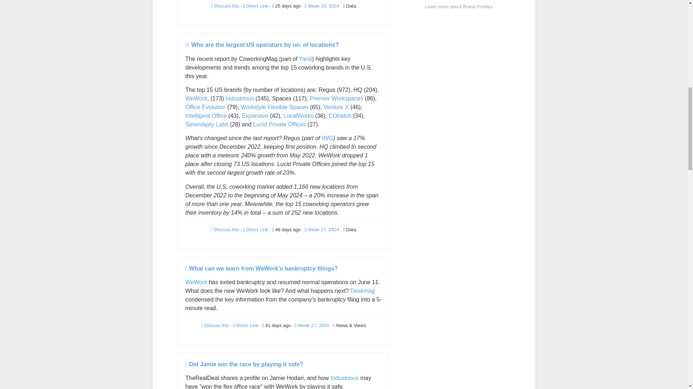 Image resolution: width=693 pixels, height=389 pixels. Describe the element at coordinates (206, 107) in the screenshot. I see `Office Evolution` at that location.